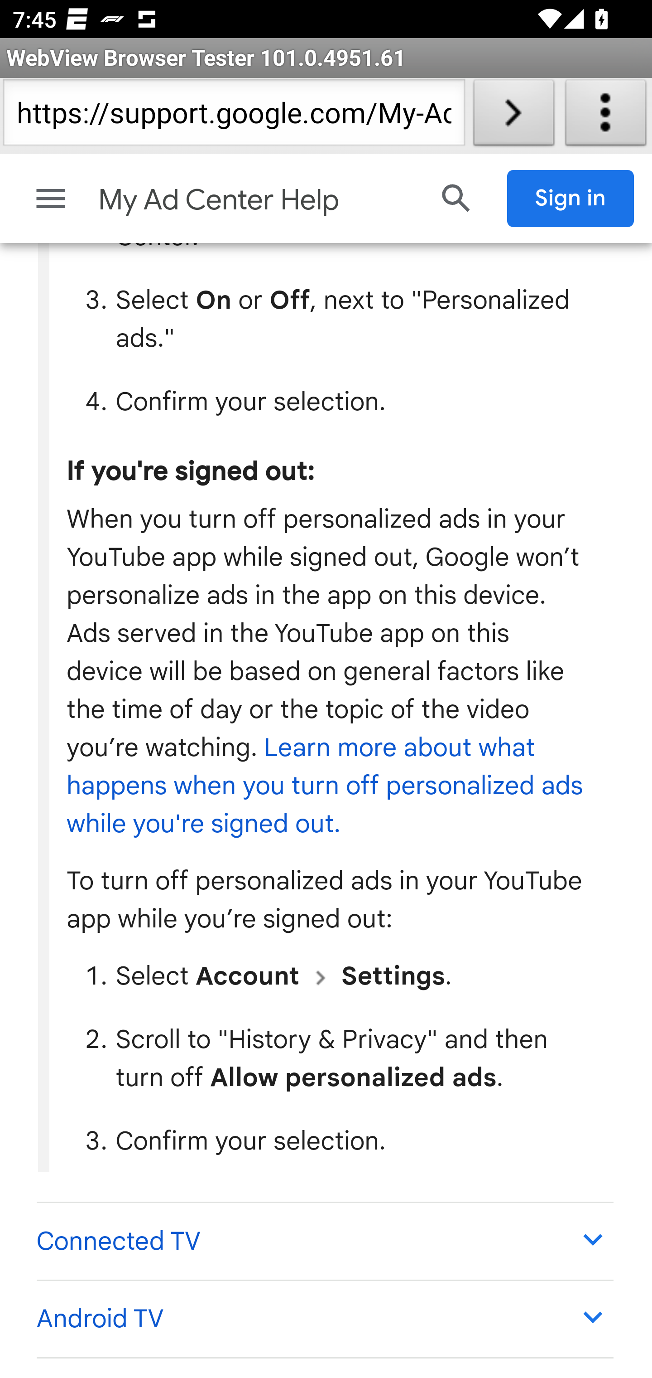 The height and width of the screenshot is (1378, 652). I want to click on Search Help Center, so click(456, 199).